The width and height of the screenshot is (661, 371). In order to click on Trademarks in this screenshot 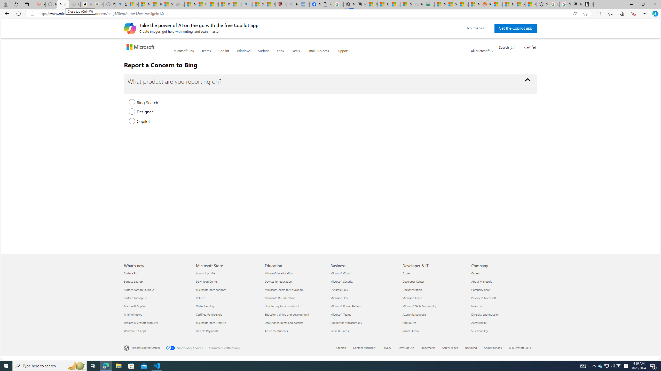, I will do `click(431, 348)`.